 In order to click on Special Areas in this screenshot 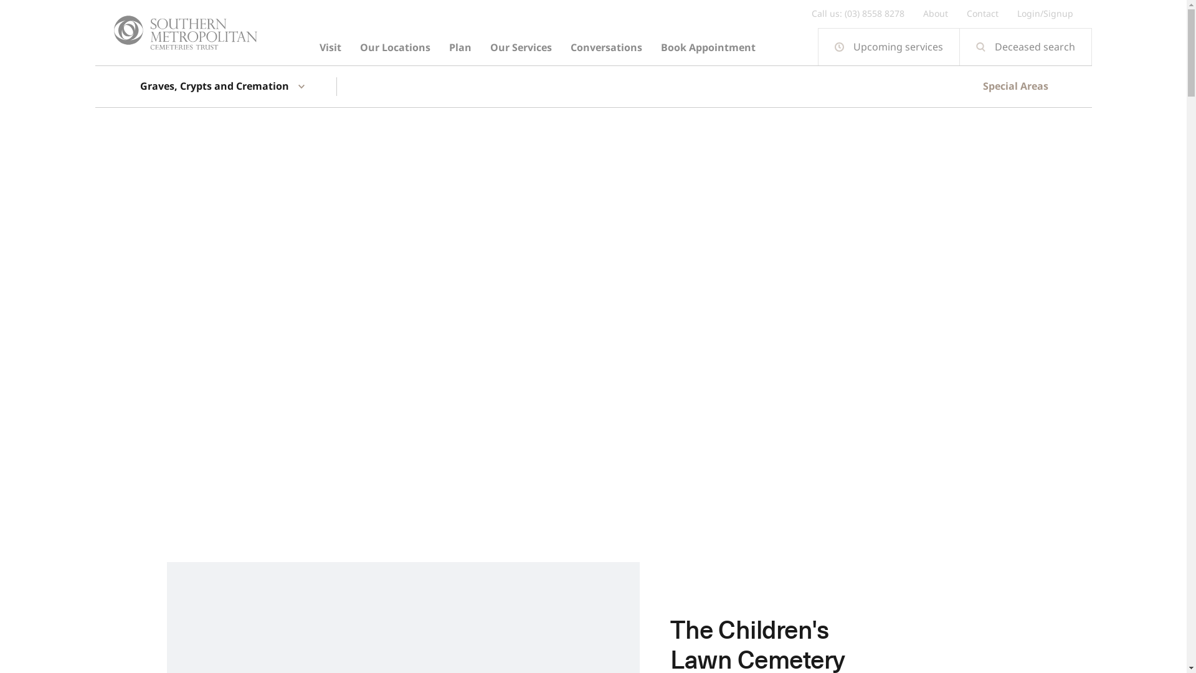, I will do `click(1015, 86)`.